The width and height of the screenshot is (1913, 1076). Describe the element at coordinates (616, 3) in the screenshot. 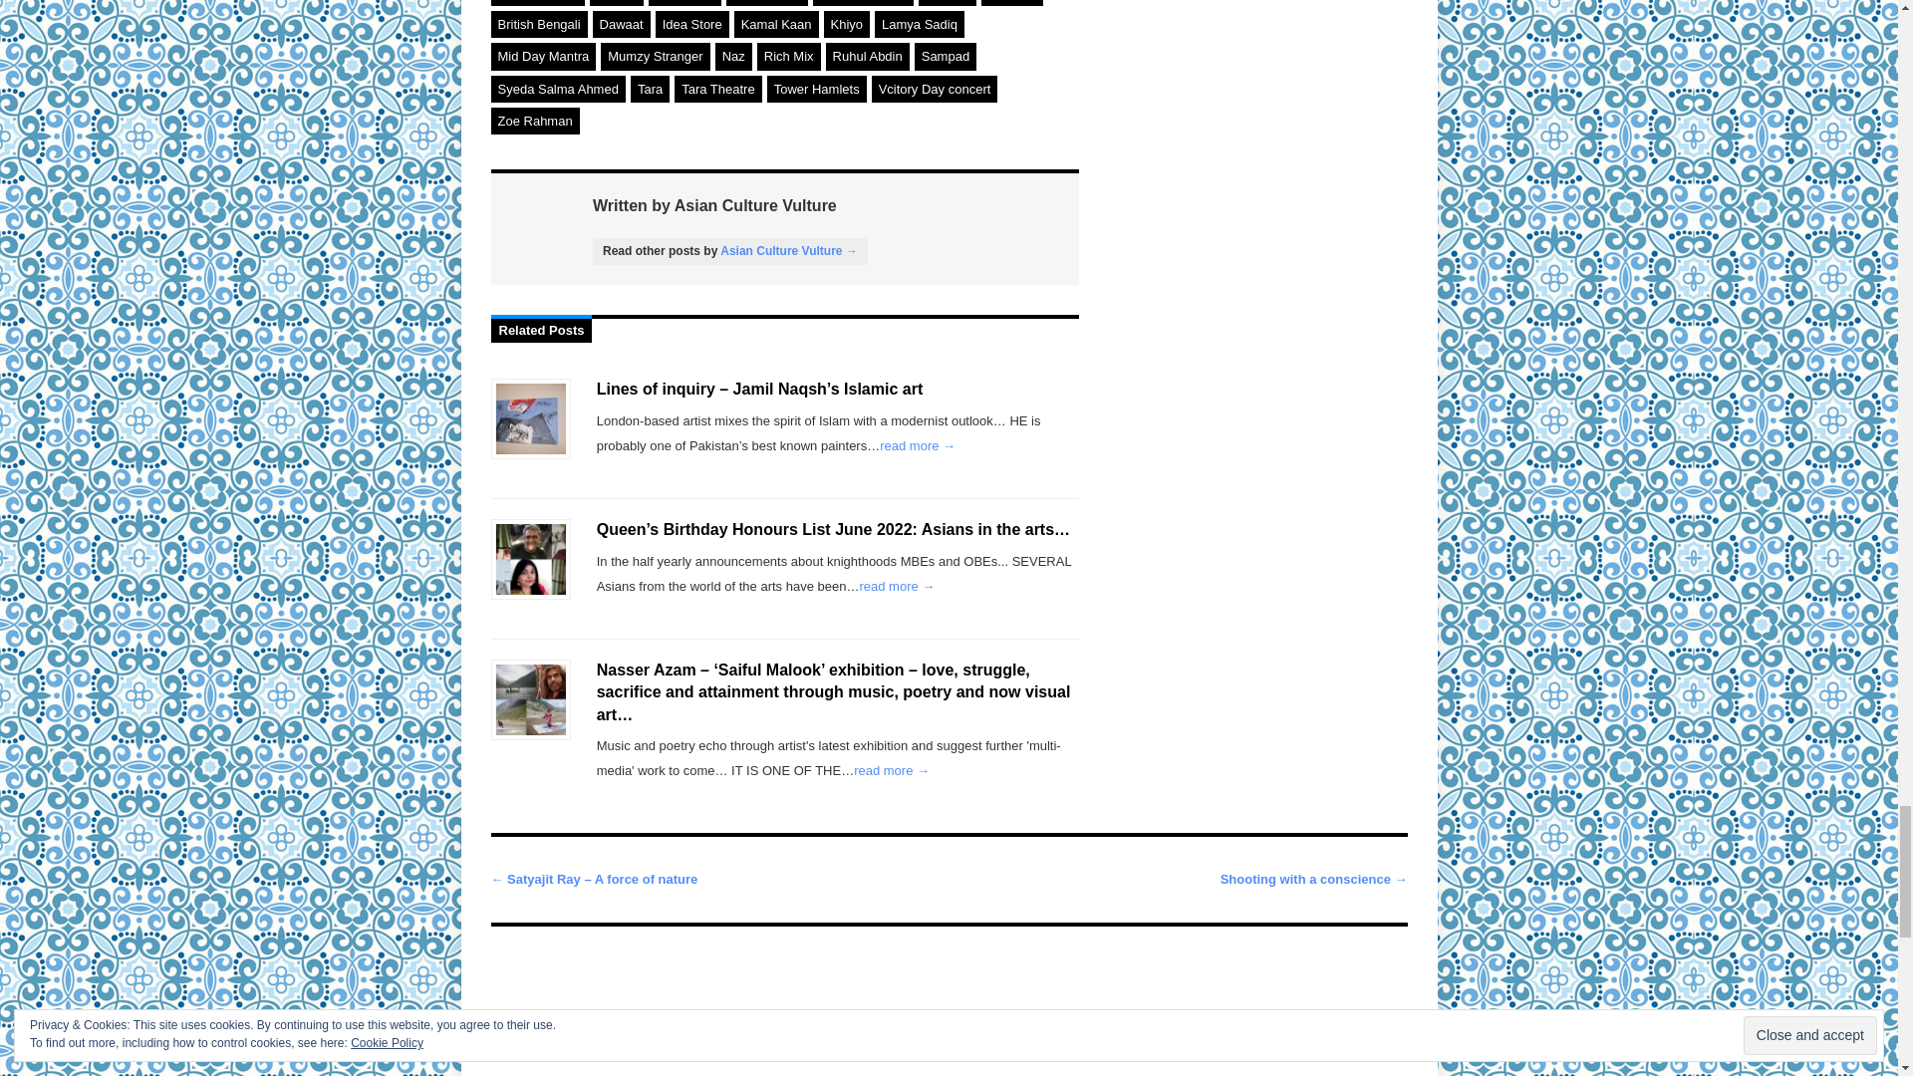

I see `Bangla` at that location.